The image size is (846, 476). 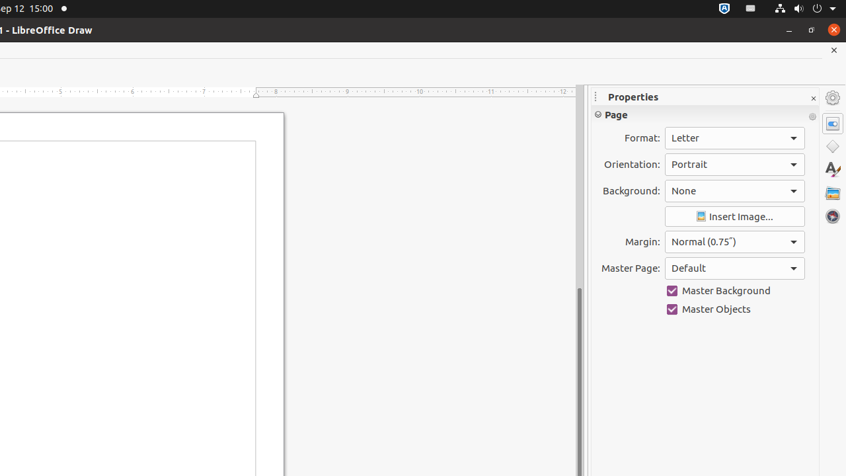 What do you see at coordinates (735, 191) in the screenshot?
I see `Background:` at bounding box center [735, 191].